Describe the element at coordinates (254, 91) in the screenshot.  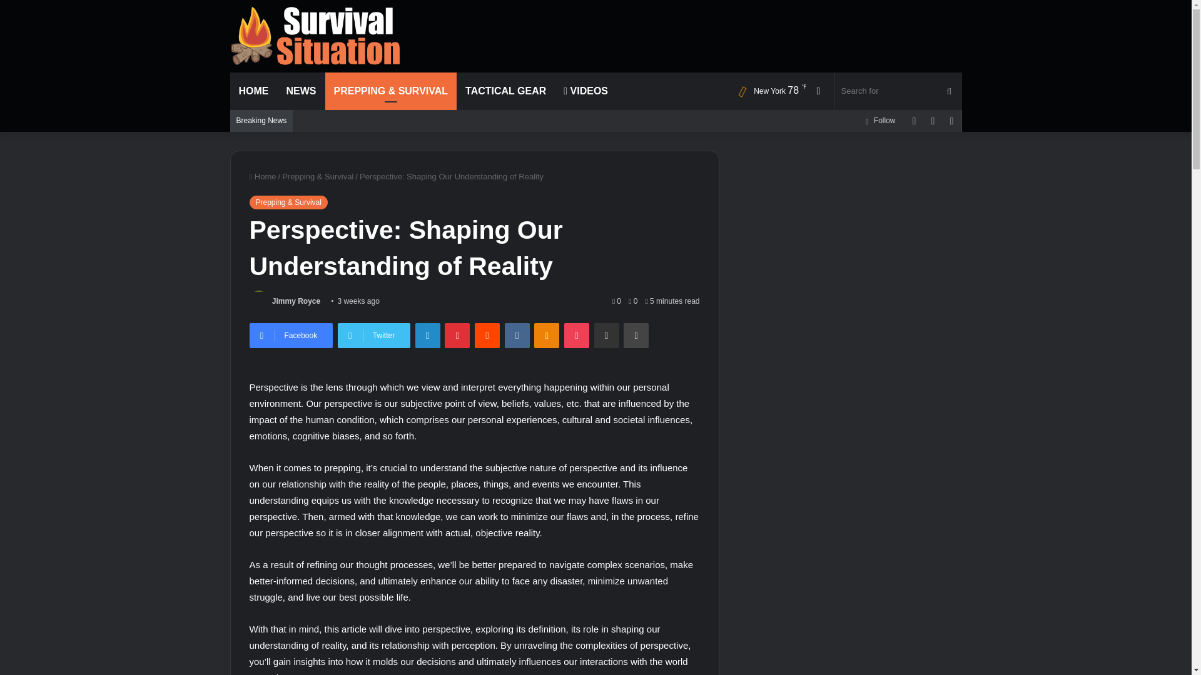
I see `HOME` at that location.